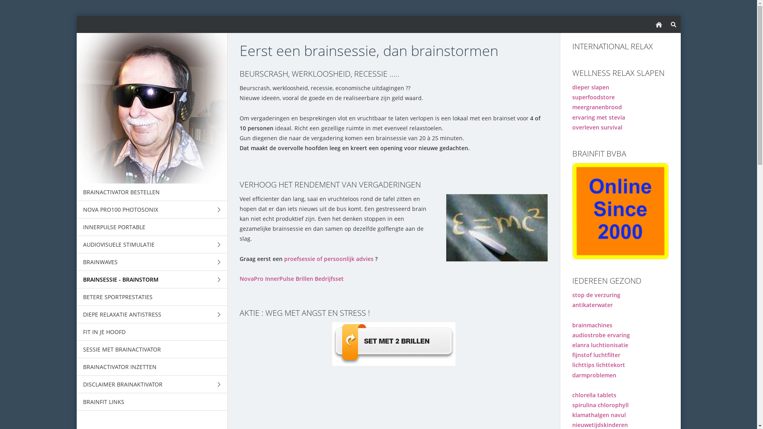  Describe the element at coordinates (152, 192) in the screenshot. I see `BRAINACTIVATOR BESTELLEN` at that location.